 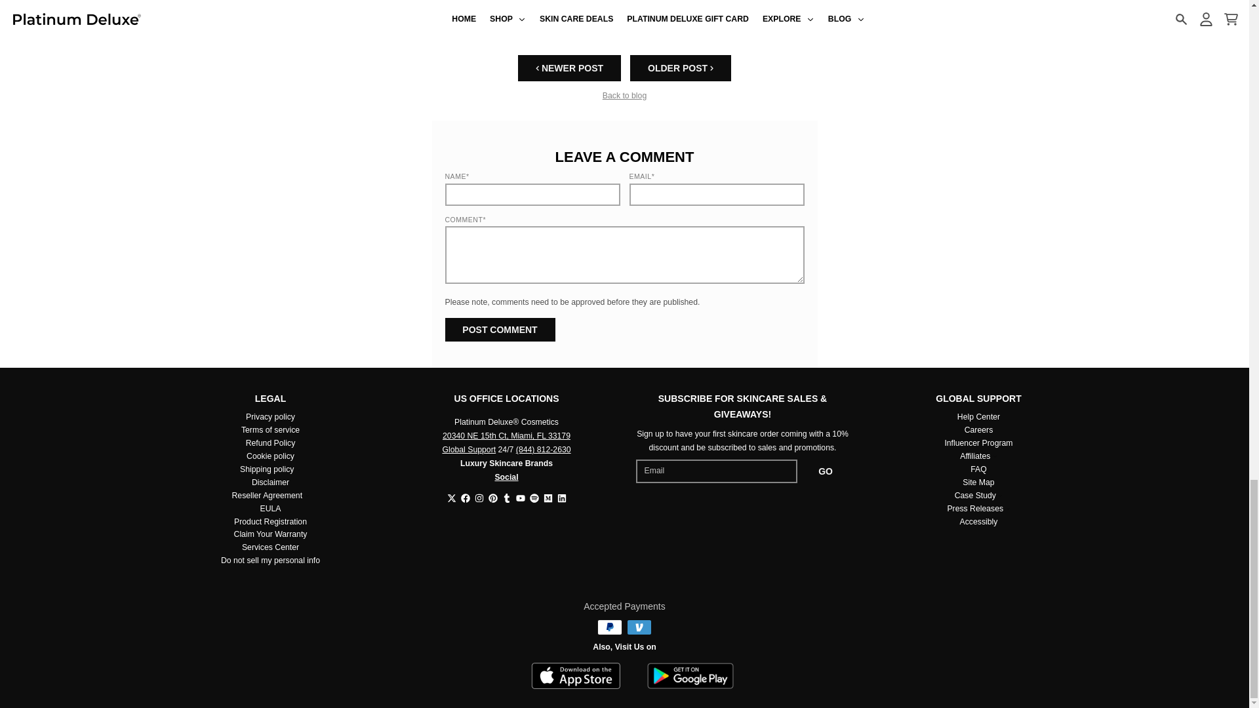 What do you see at coordinates (534, 498) in the screenshot?
I see `Spotify - Platinum Deluxe Cosmetics` at bounding box center [534, 498].